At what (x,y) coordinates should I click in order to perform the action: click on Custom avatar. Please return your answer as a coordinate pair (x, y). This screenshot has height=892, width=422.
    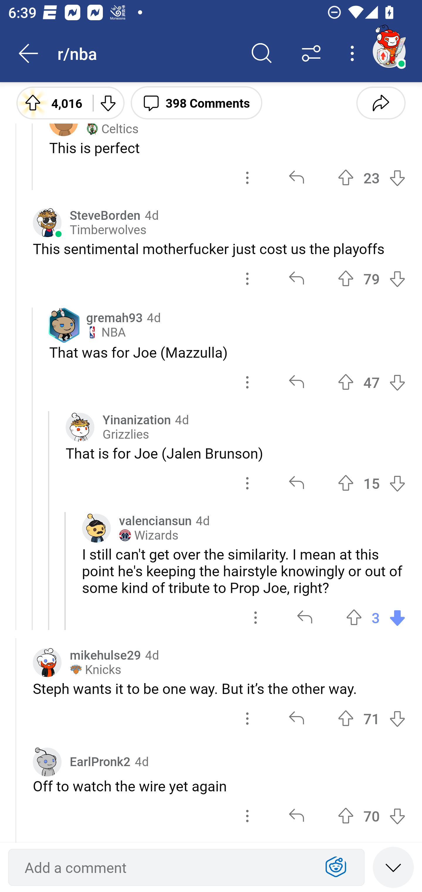
    Looking at the image, I should click on (96, 528).